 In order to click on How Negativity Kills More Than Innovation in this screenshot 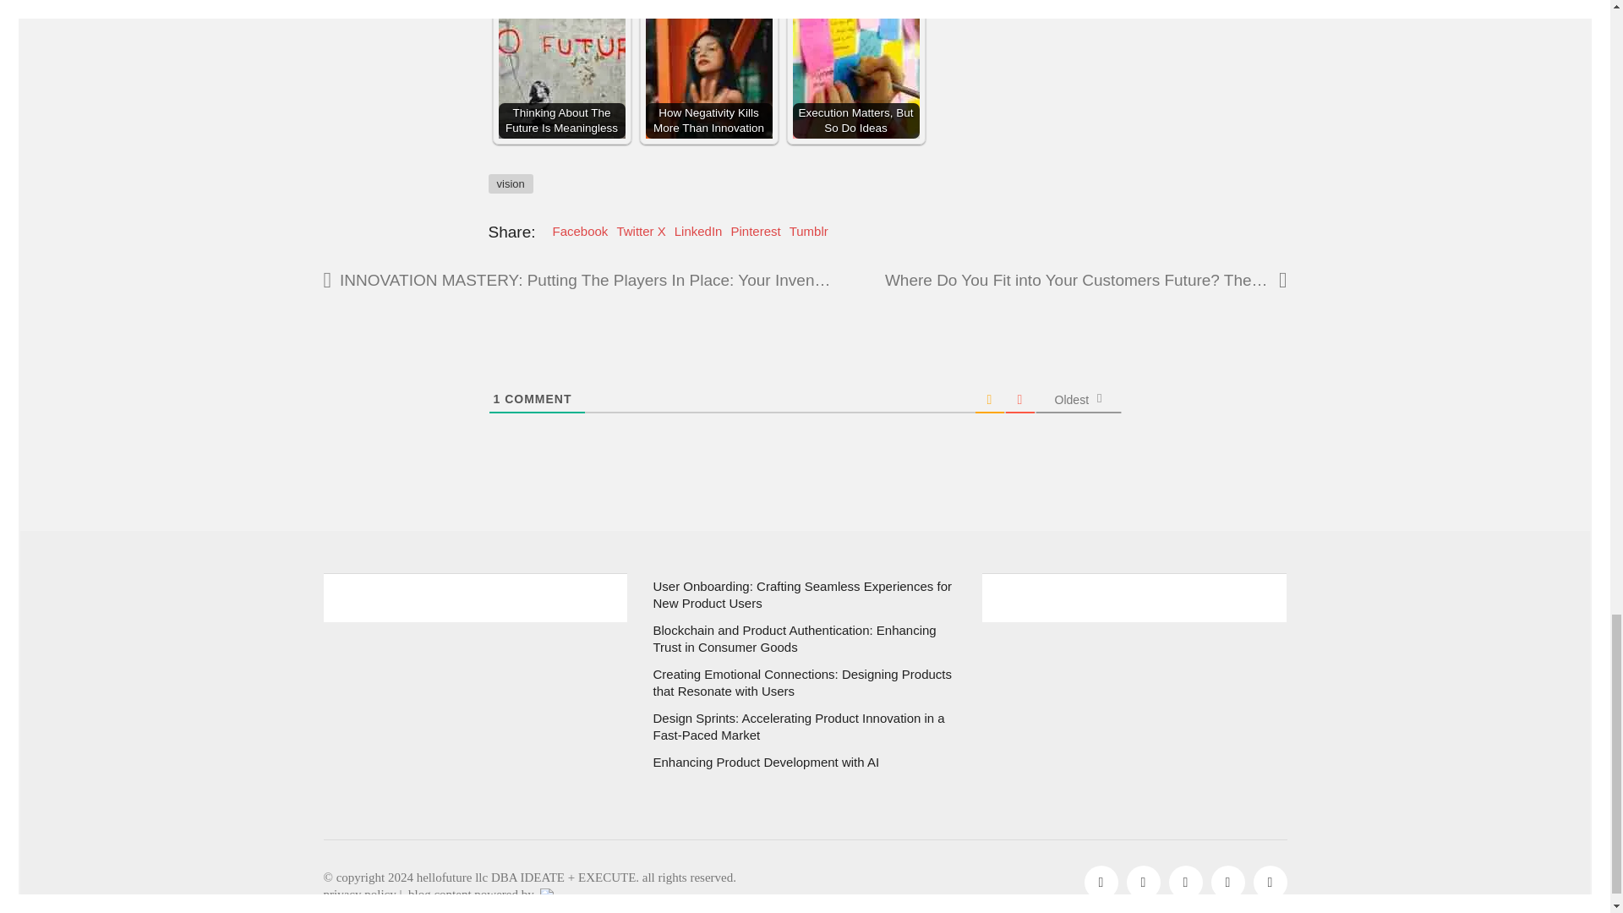, I will do `click(708, 75)`.